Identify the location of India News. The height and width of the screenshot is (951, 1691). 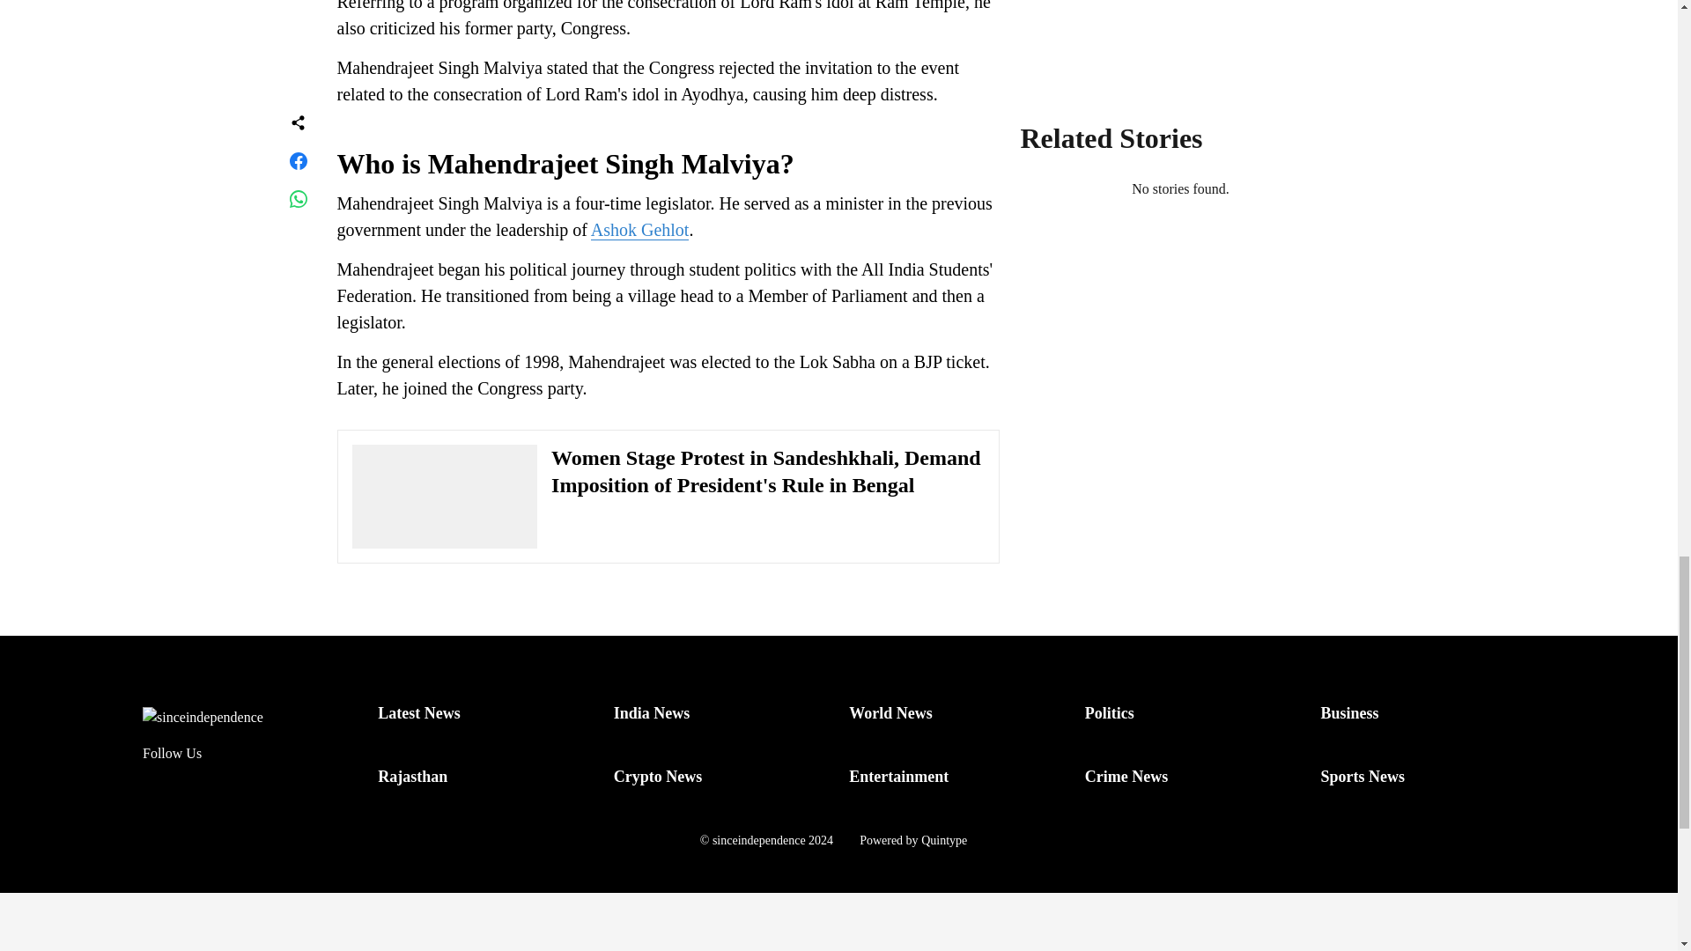
(652, 713).